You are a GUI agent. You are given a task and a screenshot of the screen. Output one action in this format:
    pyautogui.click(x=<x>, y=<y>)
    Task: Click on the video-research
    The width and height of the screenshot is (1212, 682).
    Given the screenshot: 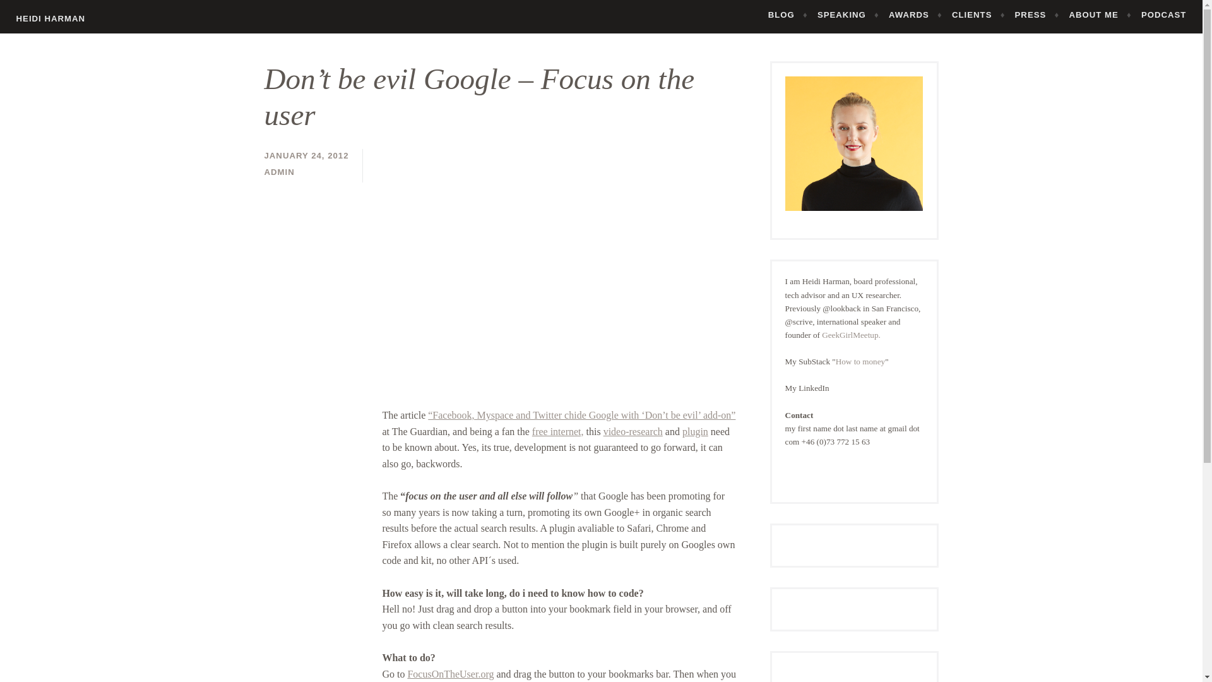 What is the action you would take?
    pyautogui.click(x=633, y=432)
    